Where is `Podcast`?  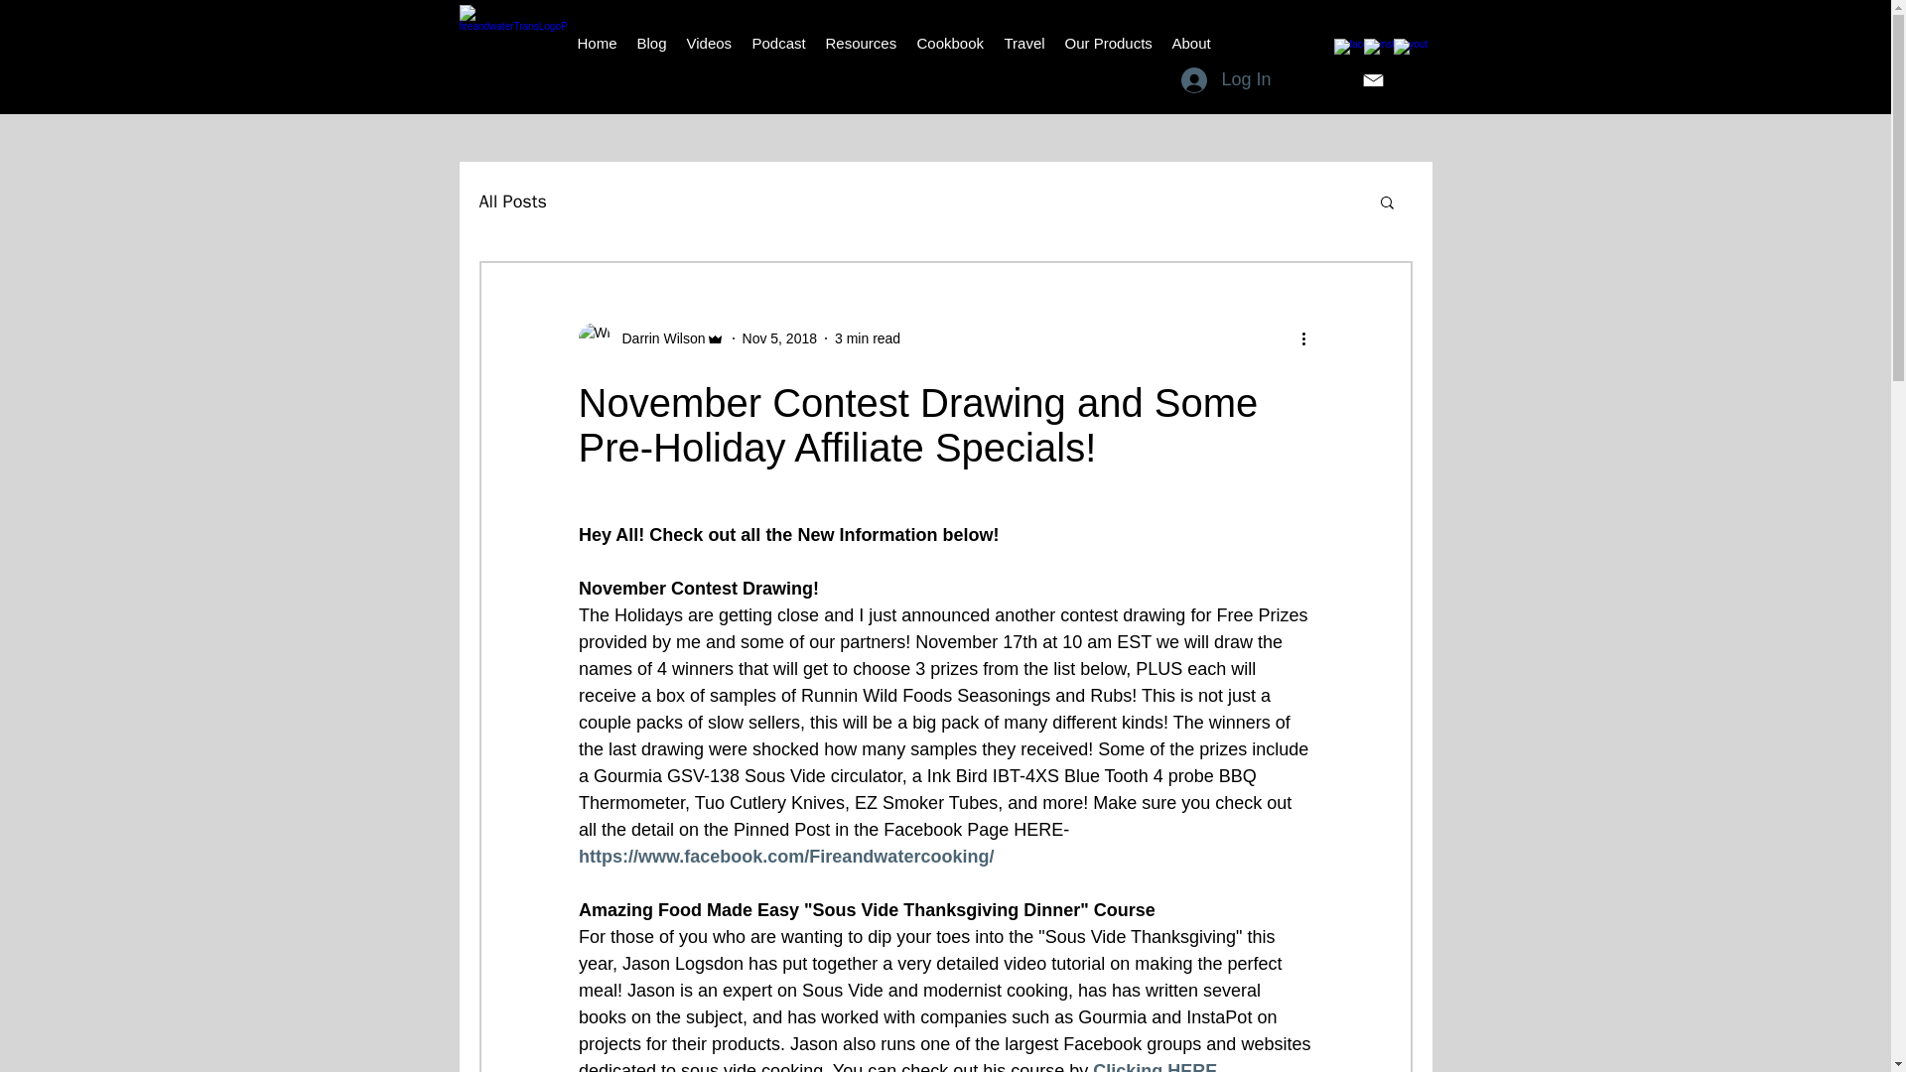 Podcast is located at coordinates (778, 44).